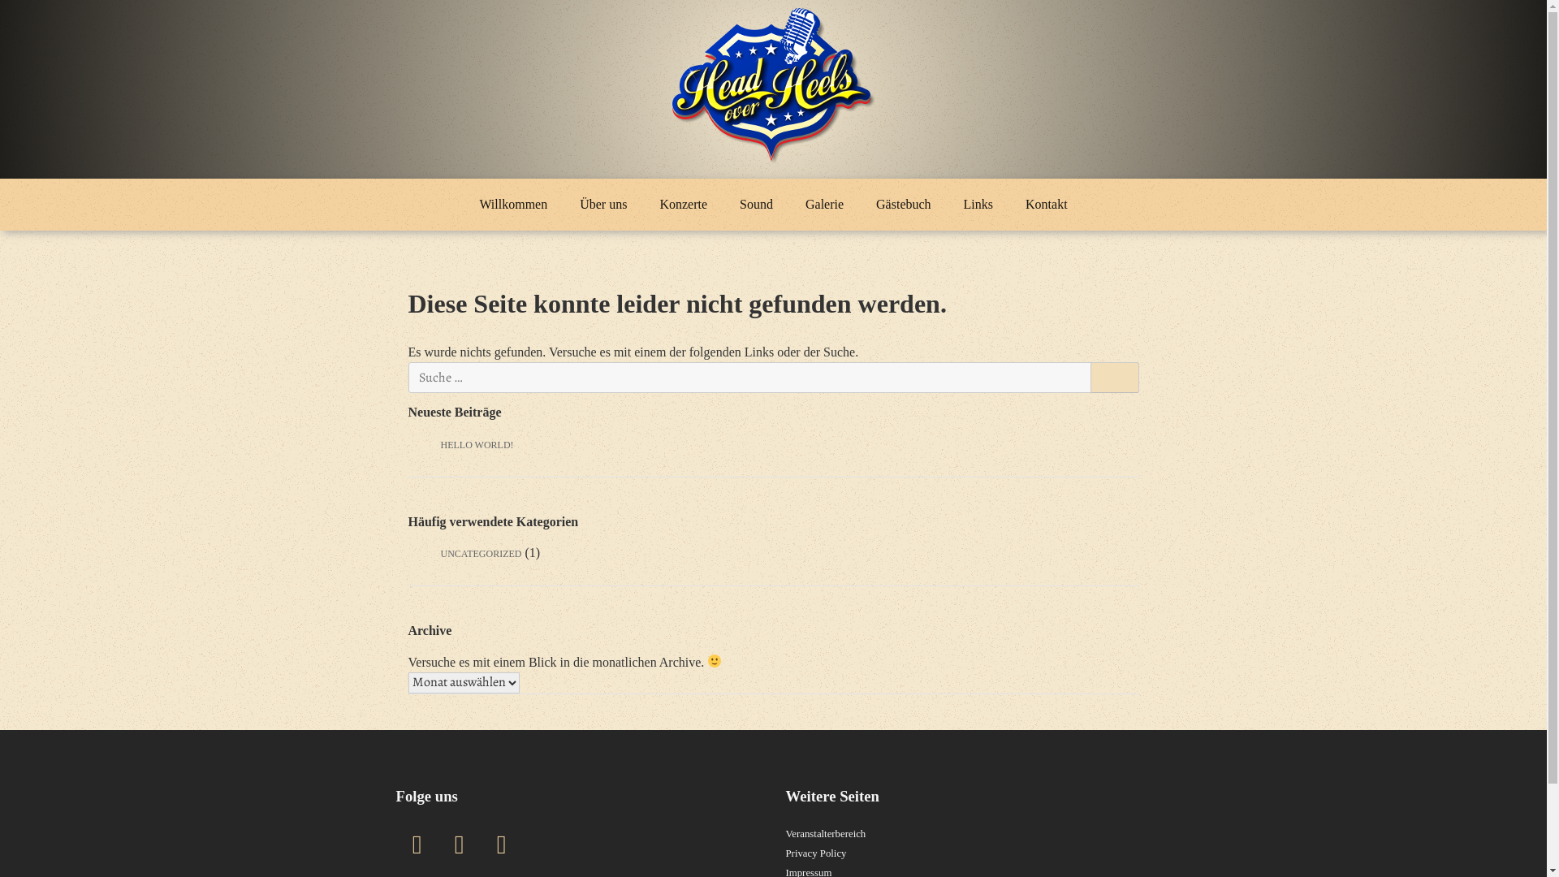 Image resolution: width=1559 pixels, height=877 pixels. What do you see at coordinates (481, 554) in the screenshot?
I see `UNCATEGORIZED` at bounding box center [481, 554].